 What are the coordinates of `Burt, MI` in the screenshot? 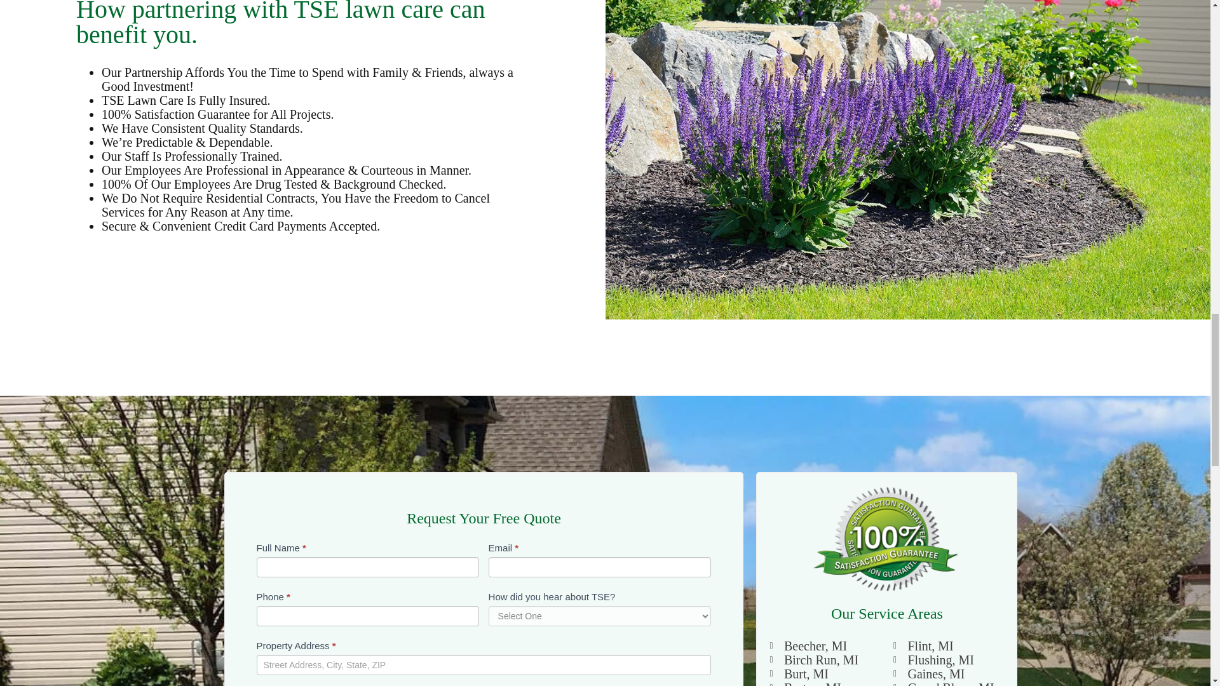 It's located at (825, 673).